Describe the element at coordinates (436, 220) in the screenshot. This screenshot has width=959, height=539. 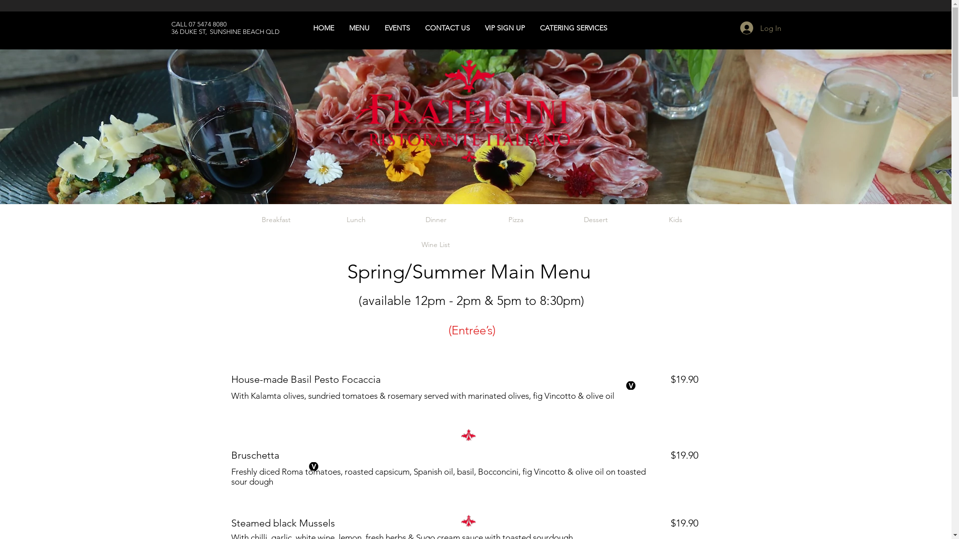
I see `Dinner` at that location.